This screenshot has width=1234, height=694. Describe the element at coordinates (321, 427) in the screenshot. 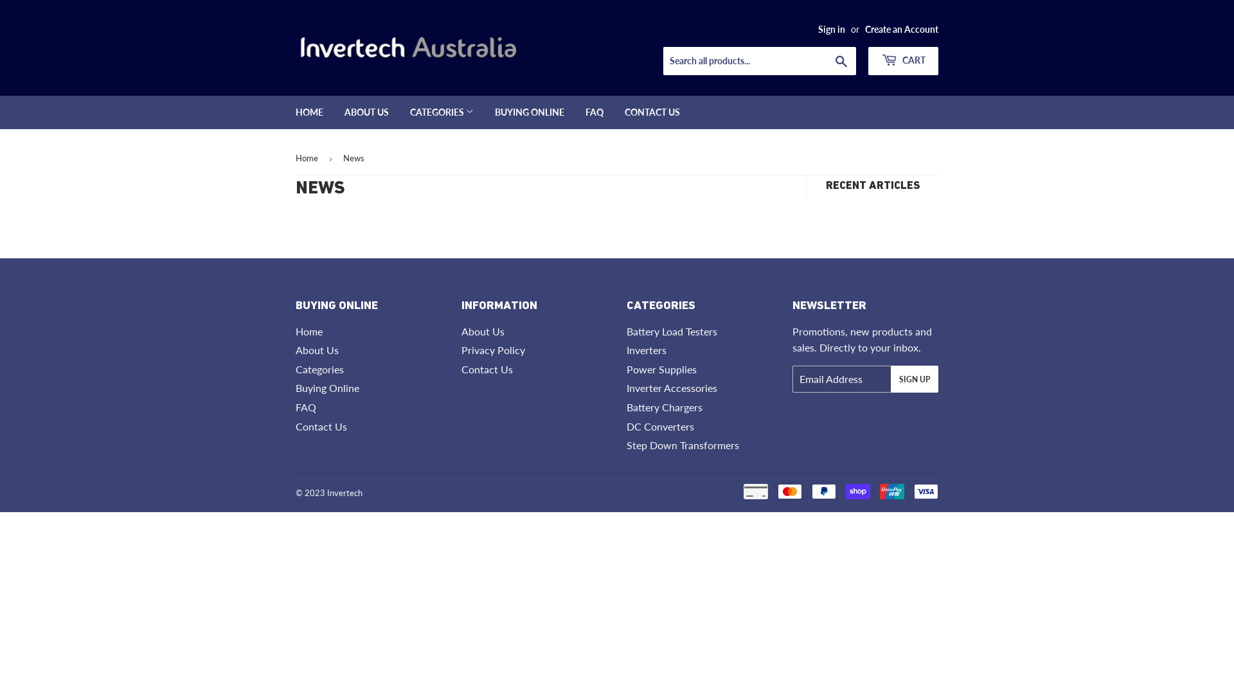

I see `Contact Us` at that location.